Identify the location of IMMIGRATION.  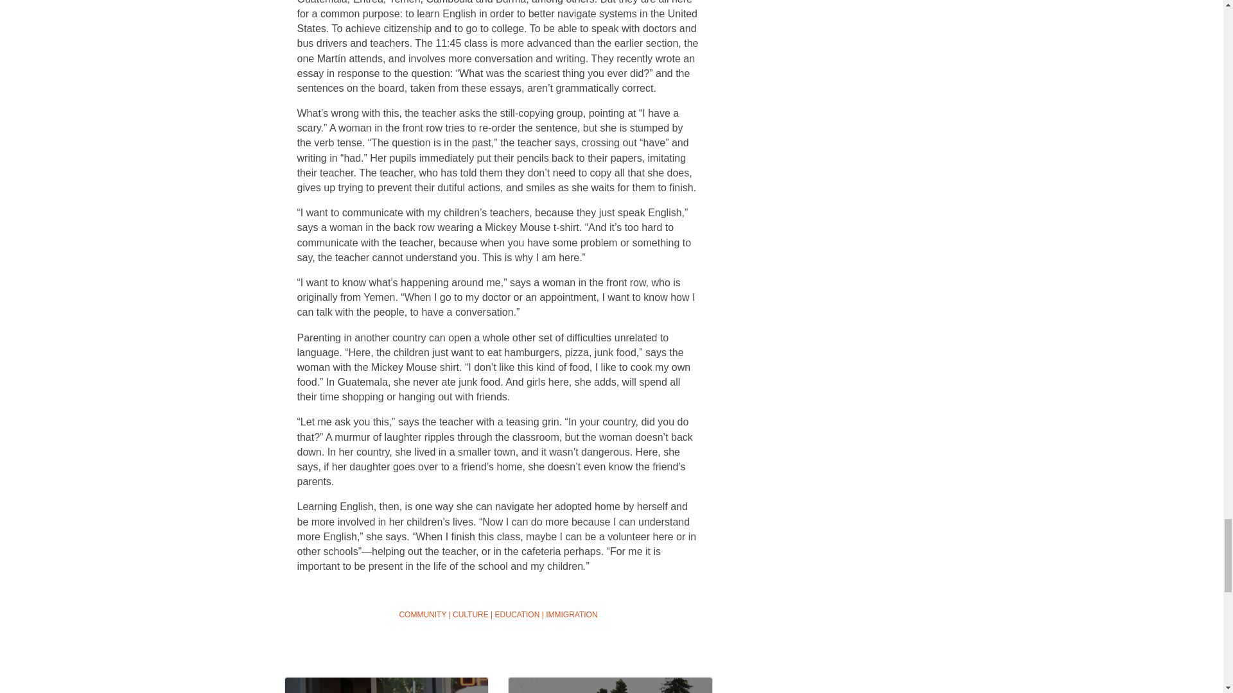
(572, 615).